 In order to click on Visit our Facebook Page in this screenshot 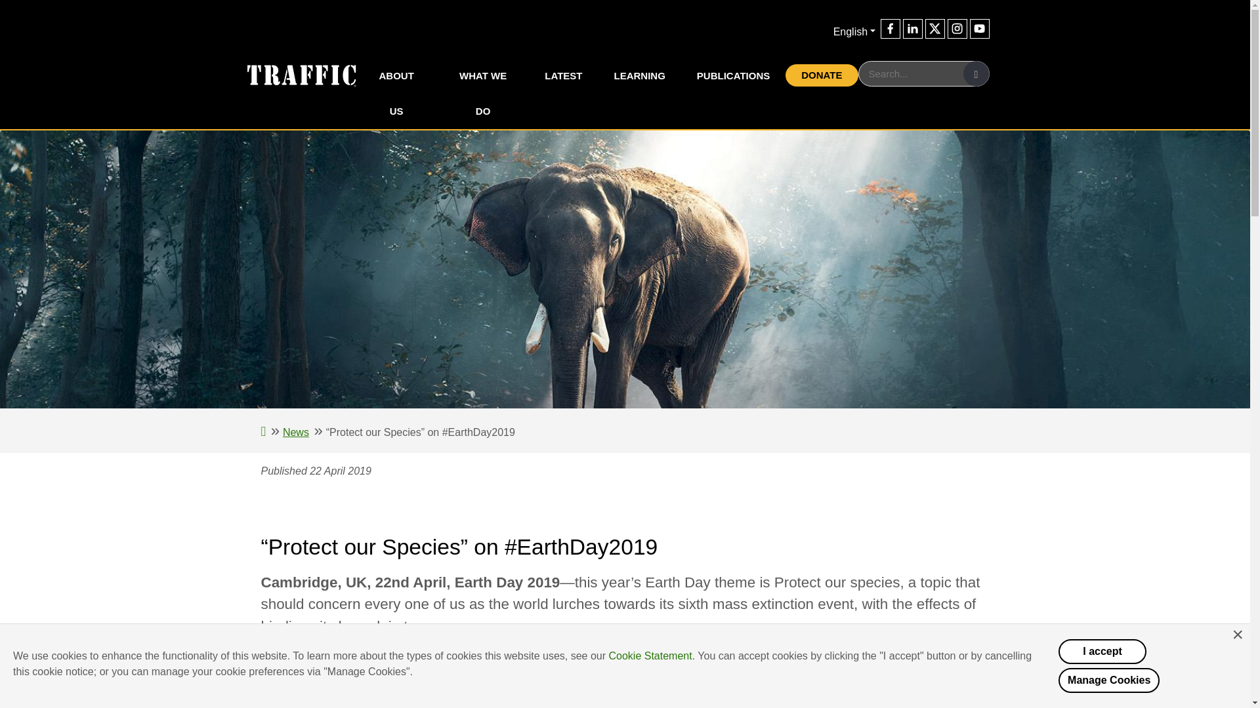, I will do `click(891, 29)`.